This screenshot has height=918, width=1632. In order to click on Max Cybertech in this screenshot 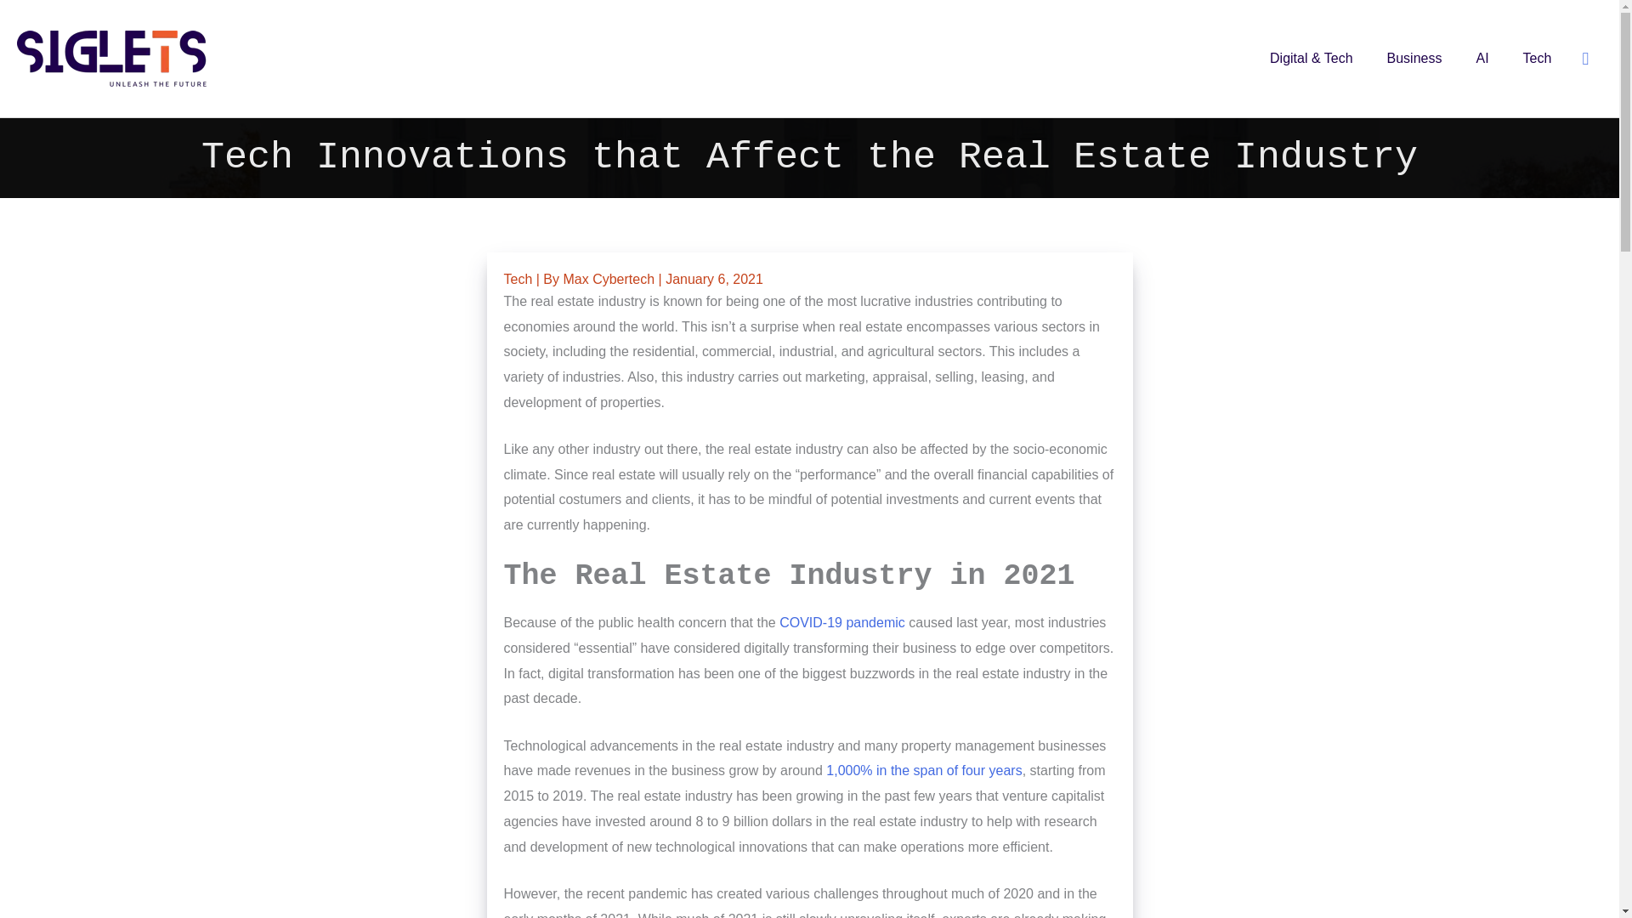, I will do `click(610, 279)`.